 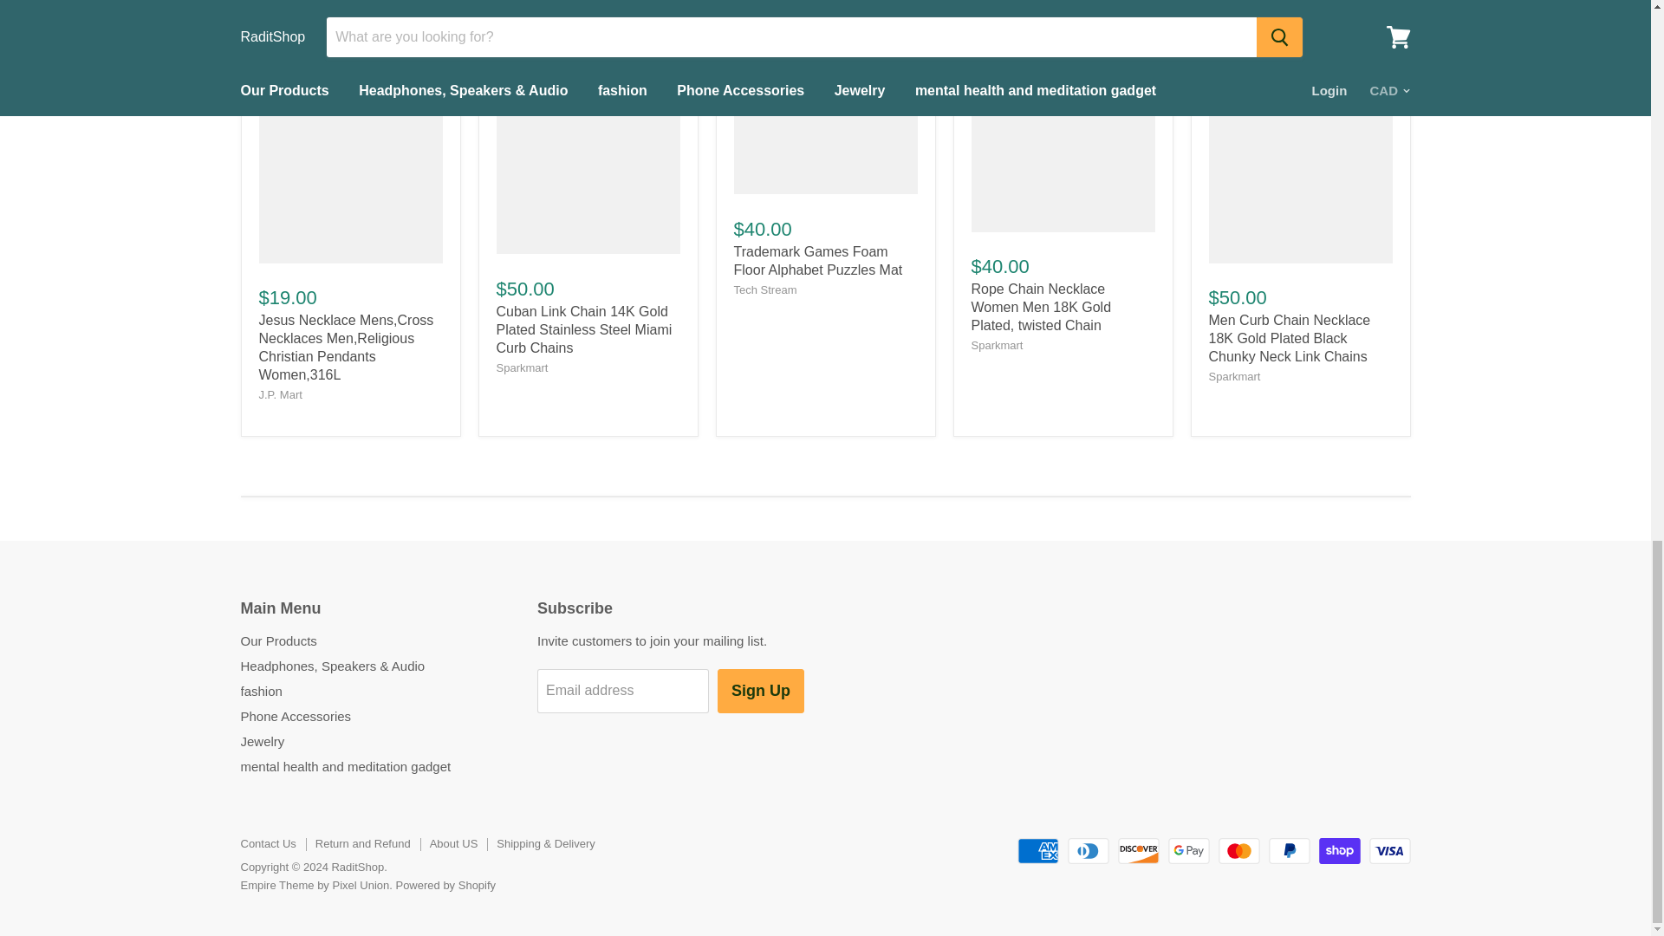 I want to click on Mastercard, so click(x=1238, y=850).